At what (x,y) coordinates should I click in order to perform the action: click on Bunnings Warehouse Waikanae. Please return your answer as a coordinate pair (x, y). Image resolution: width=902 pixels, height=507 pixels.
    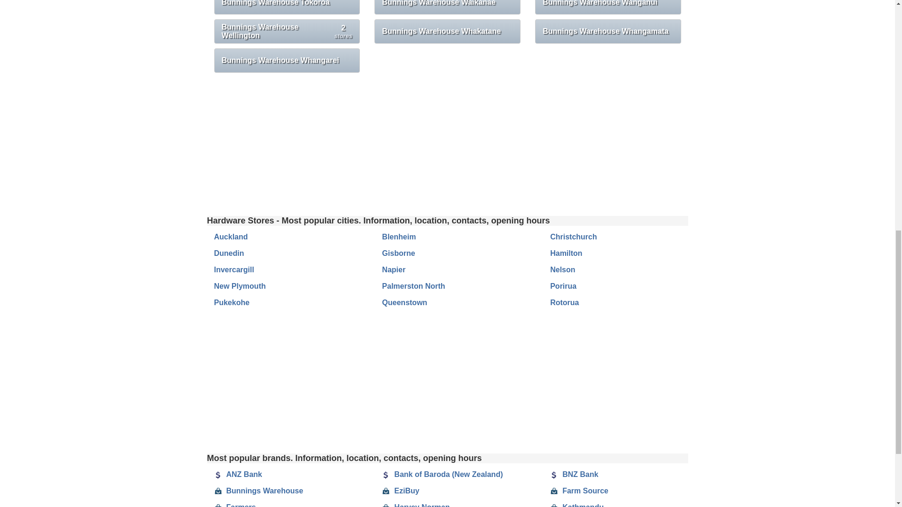
    Looking at the image, I should click on (447, 31).